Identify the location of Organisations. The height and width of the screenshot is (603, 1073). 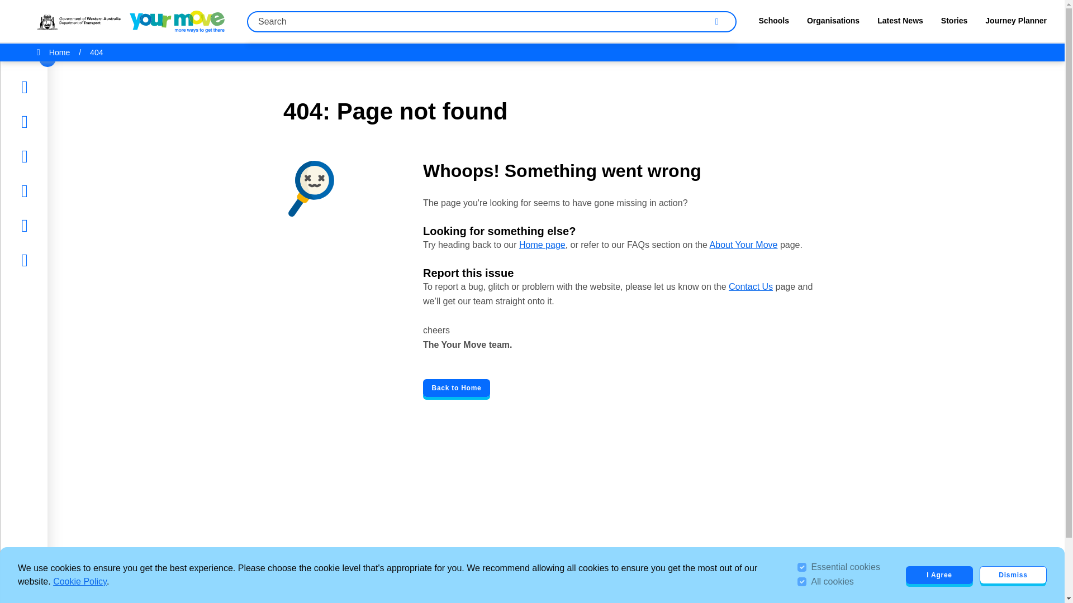
(833, 23).